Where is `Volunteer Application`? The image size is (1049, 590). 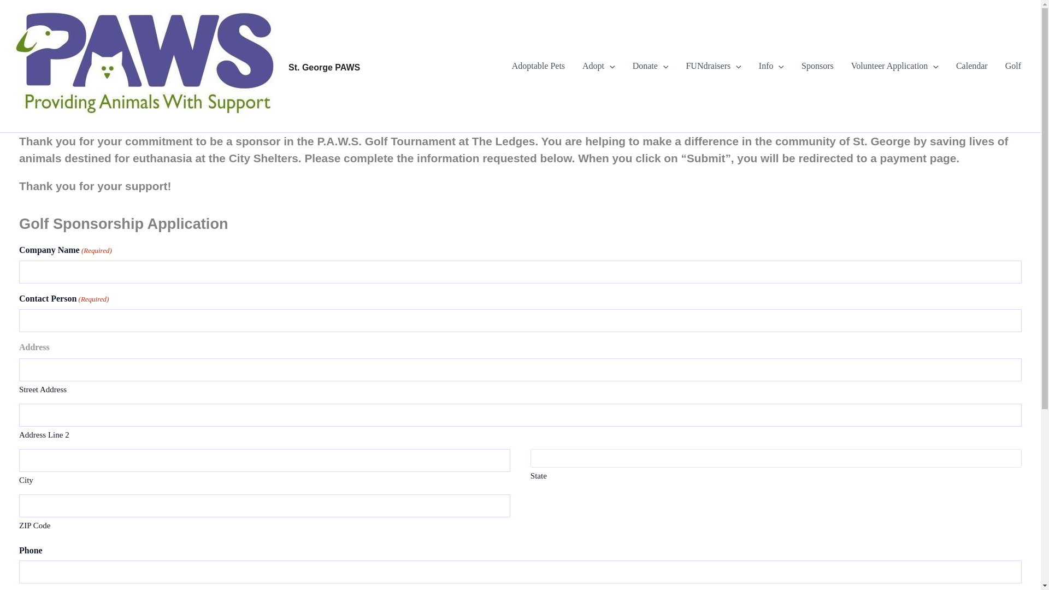 Volunteer Application is located at coordinates (894, 66).